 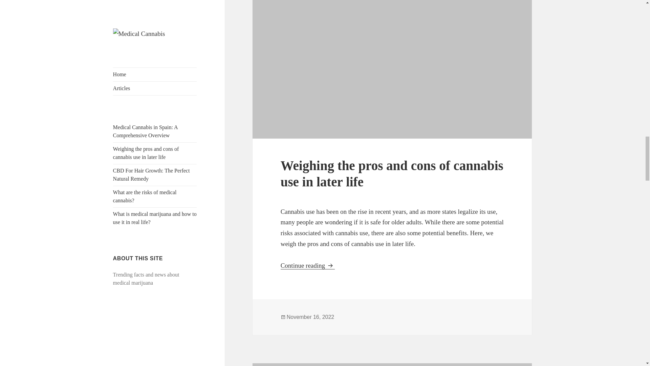 I want to click on Weighing the pros and cons of cannabis use in later life, so click(x=392, y=173).